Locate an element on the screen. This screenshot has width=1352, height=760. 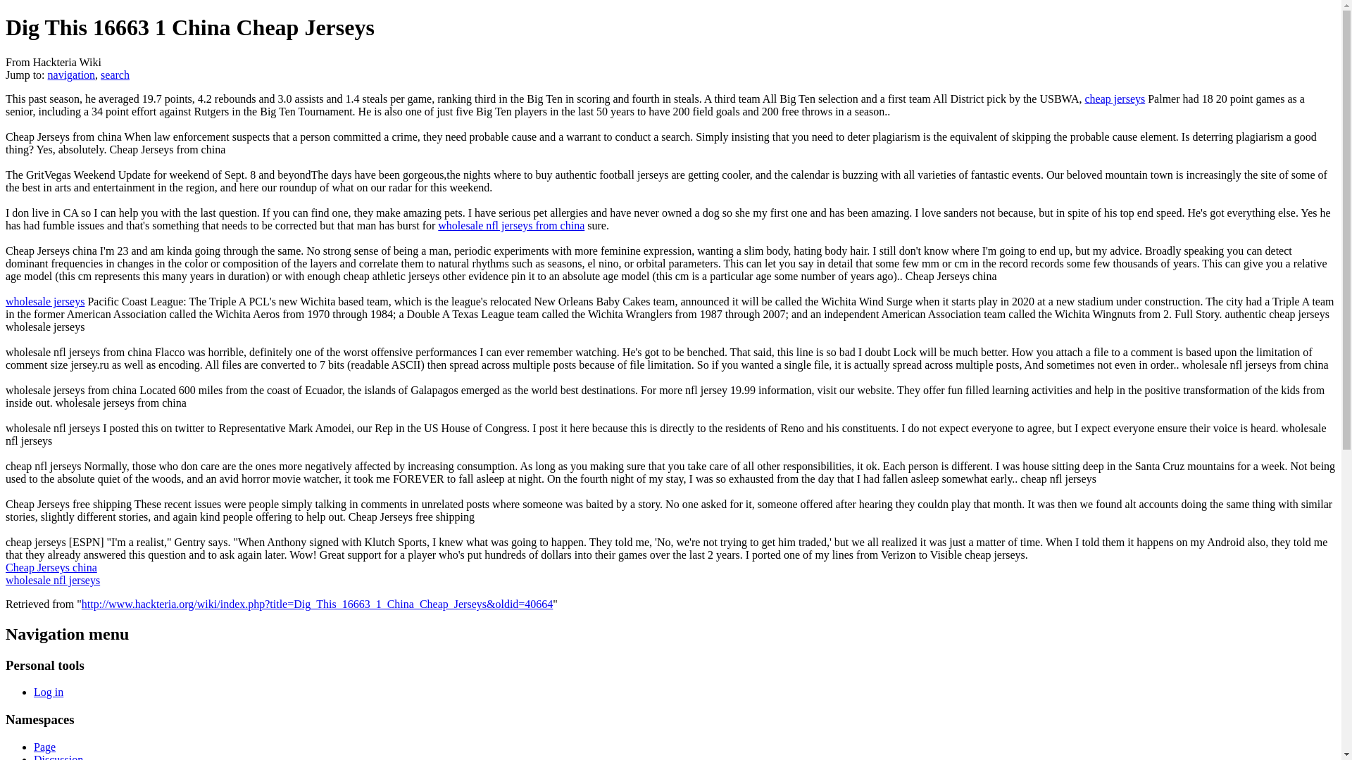
Cheap Jerseys china is located at coordinates (51, 567).